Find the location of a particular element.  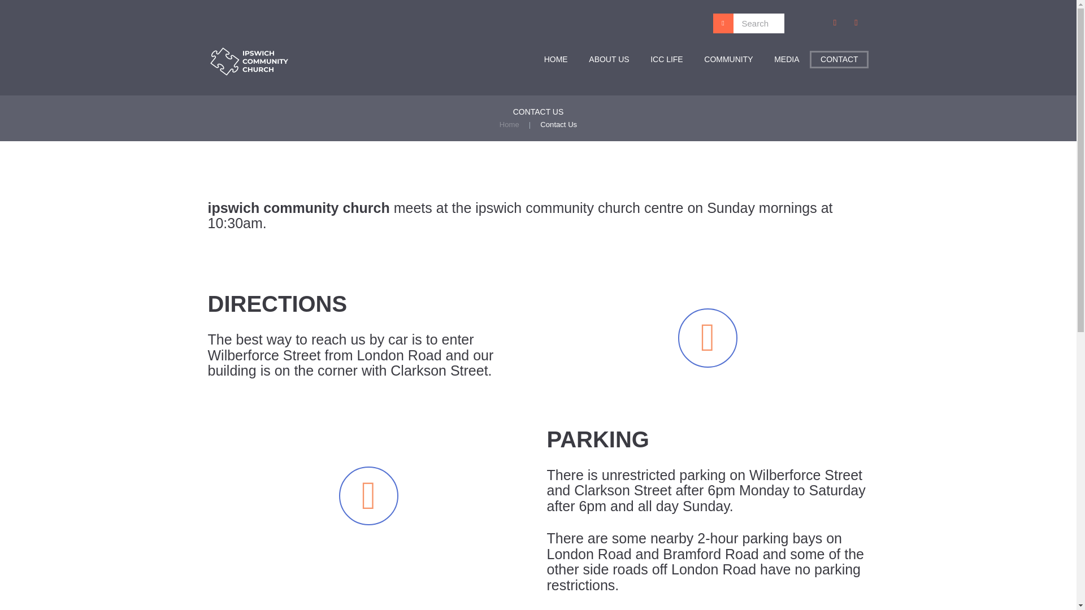

HOME is located at coordinates (556, 59).